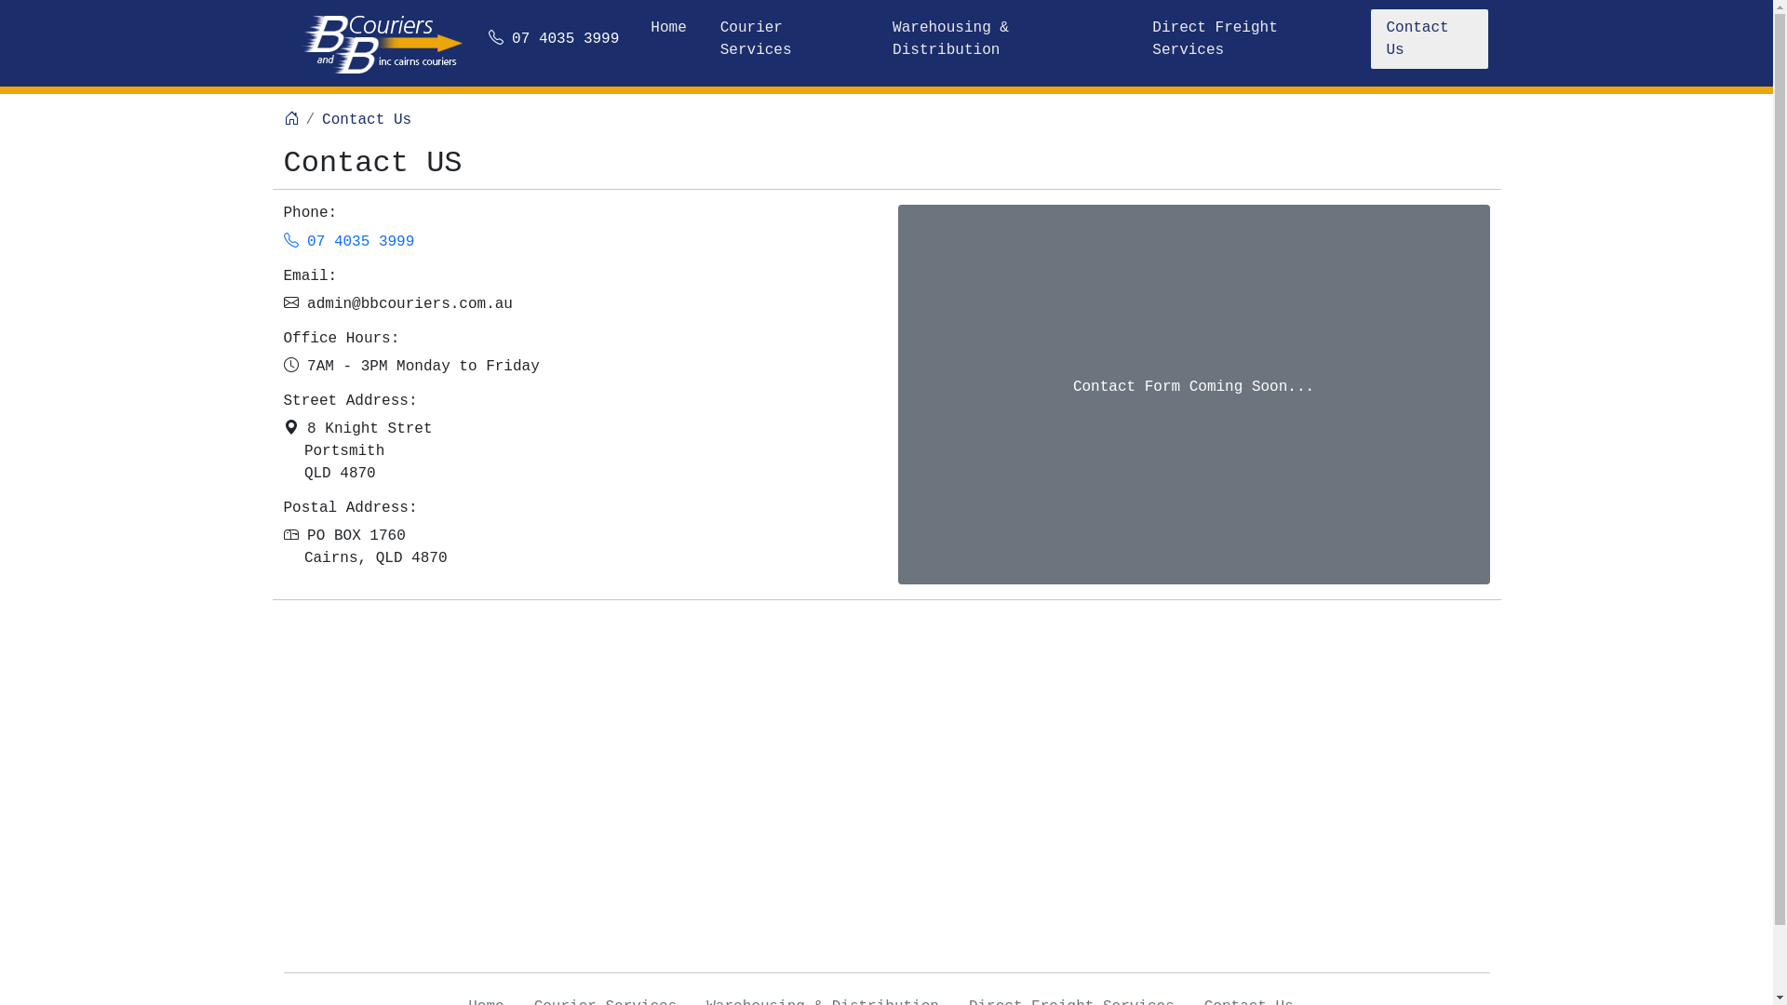 The height and width of the screenshot is (1005, 1787). What do you see at coordinates (789, 39) in the screenshot?
I see `Courier Services` at bounding box center [789, 39].